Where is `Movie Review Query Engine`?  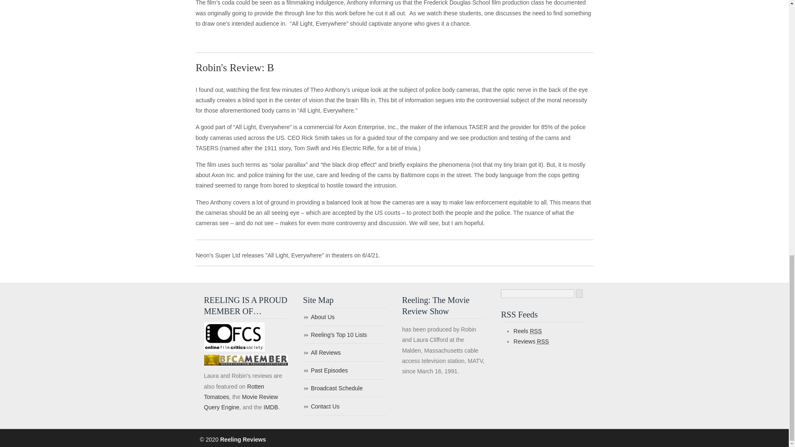
Movie Review Query Engine is located at coordinates (240, 402).